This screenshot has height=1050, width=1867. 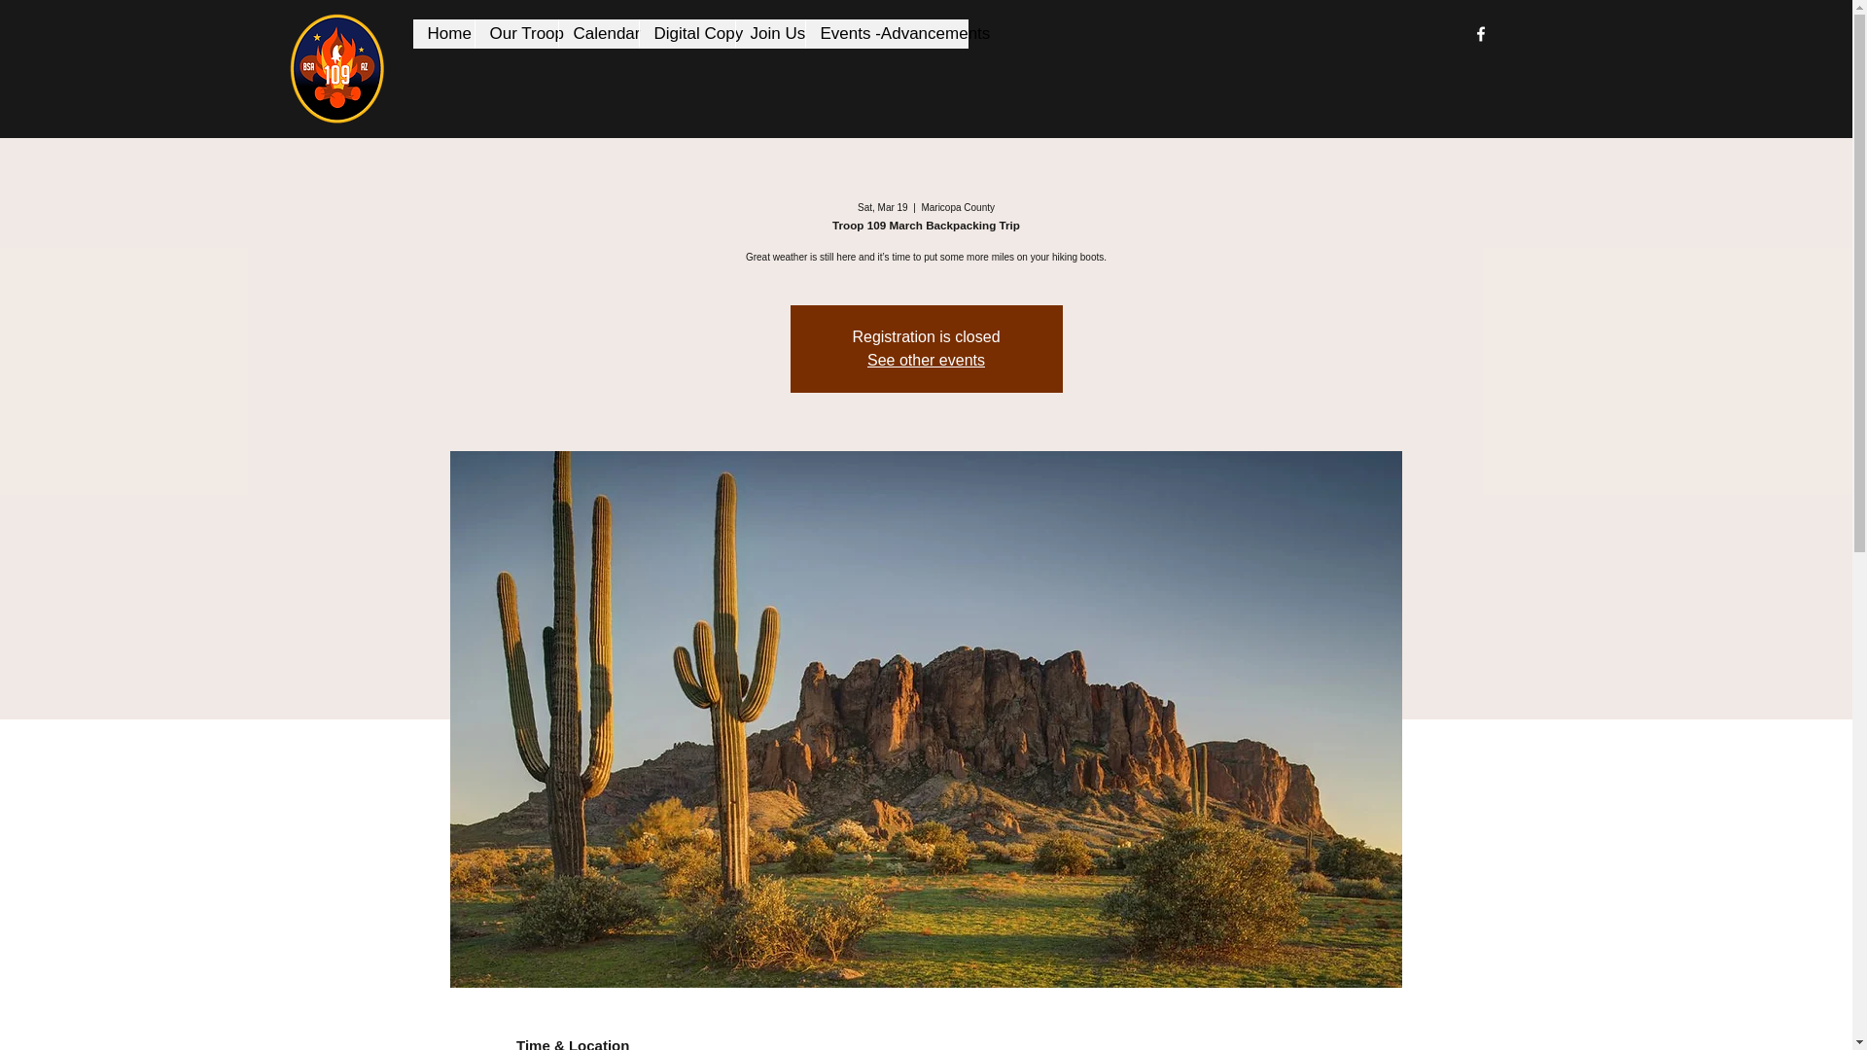 I want to click on Calendar, so click(x=598, y=33).